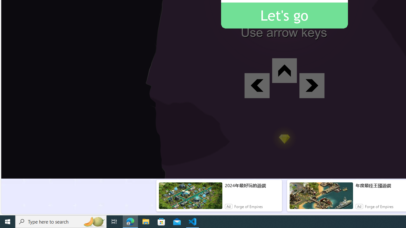 The image size is (406, 228). I want to click on Ad, so click(359, 206).